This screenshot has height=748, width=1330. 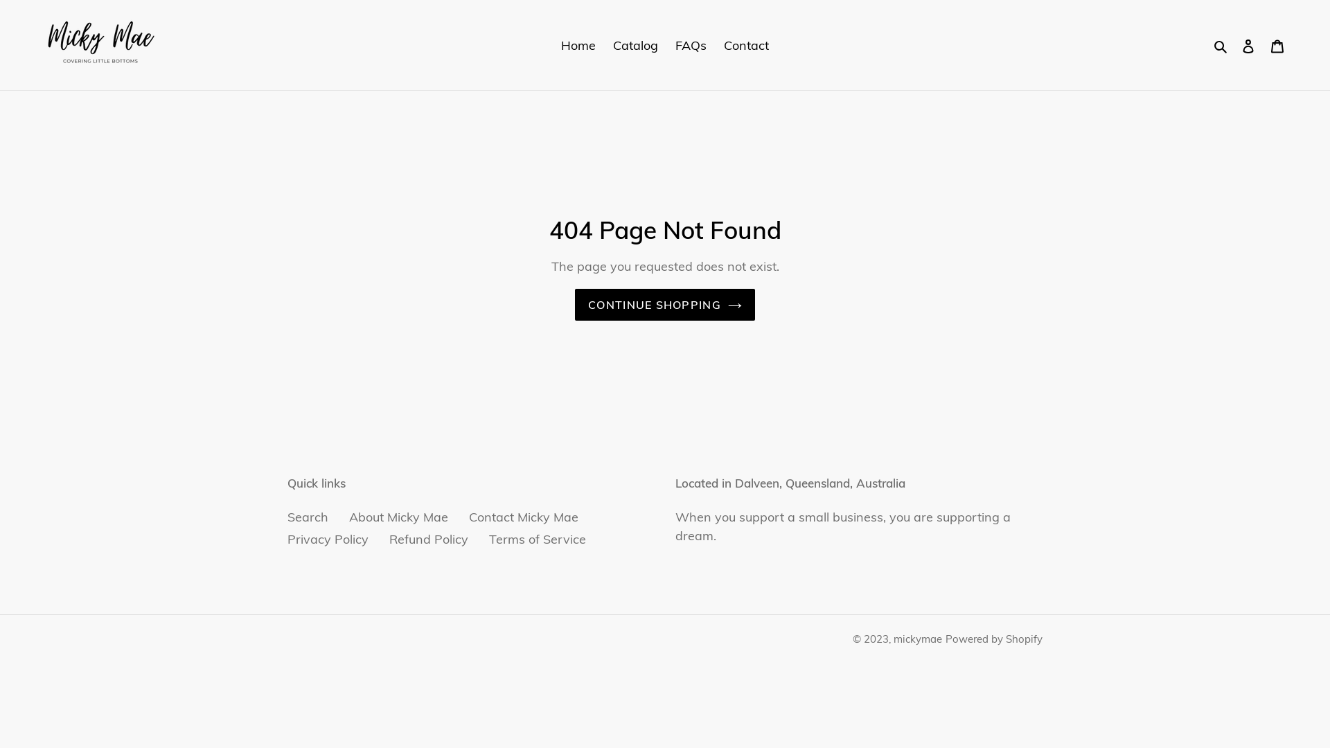 I want to click on About Micky Mae, so click(x=399, y=517).